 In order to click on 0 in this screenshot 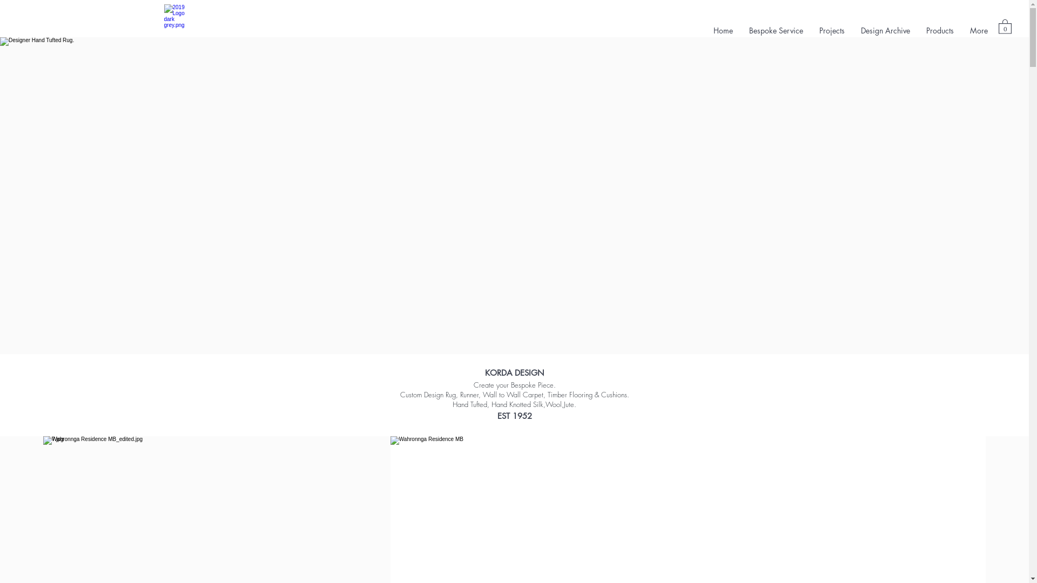, I will do `click(1005, 26)`.